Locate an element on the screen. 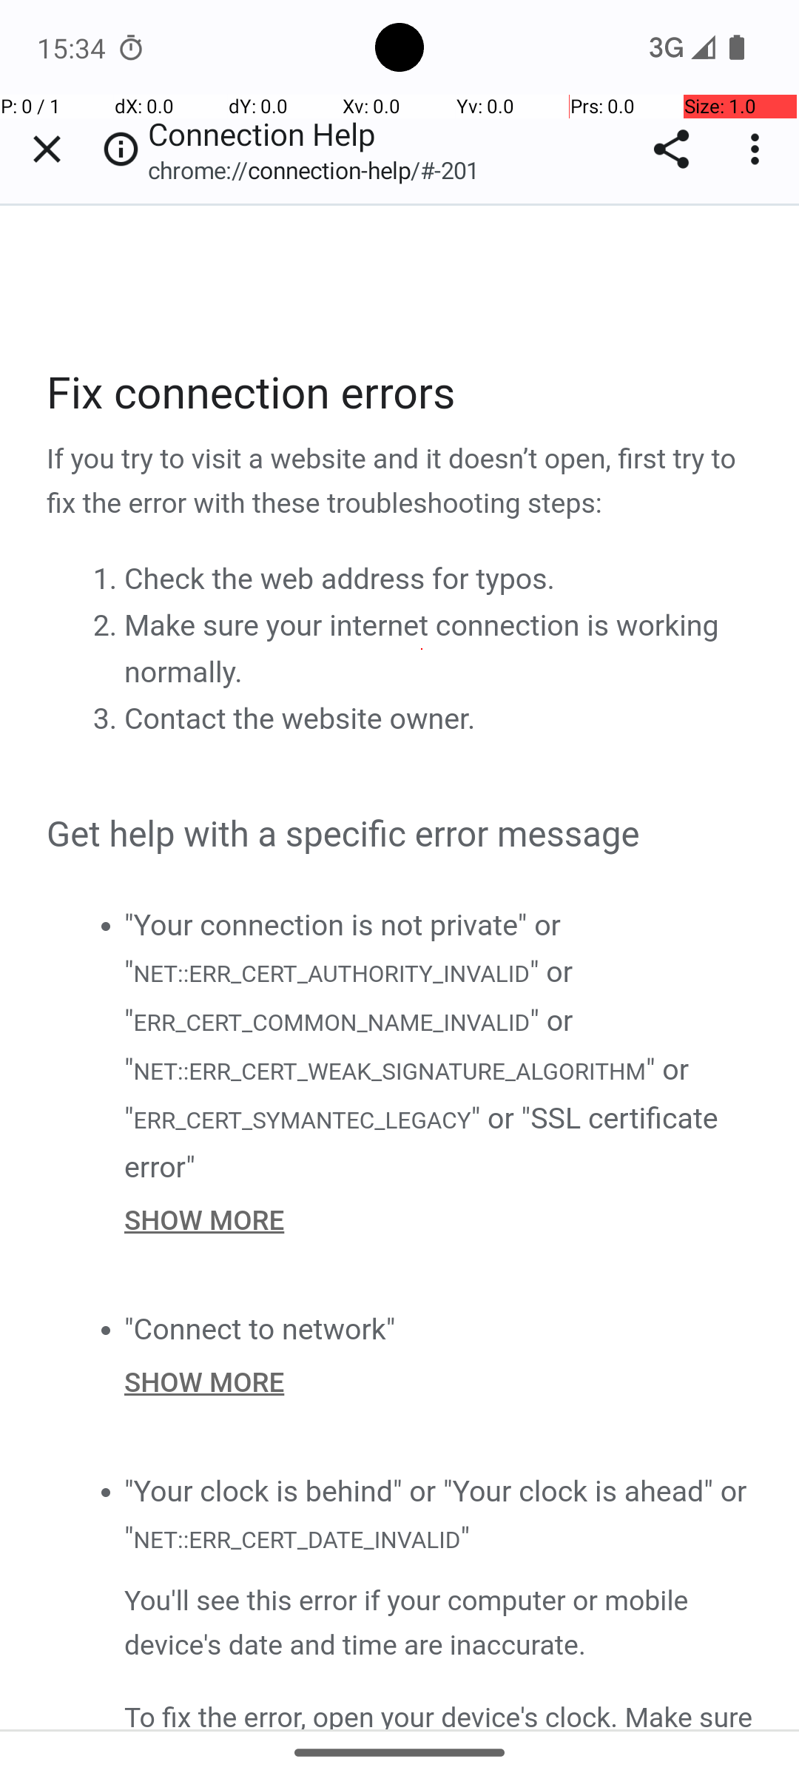 Image resolution: width=799 pixels, height=1776 pixels. Check the web address for typos. is located at coordinates (340, 579).